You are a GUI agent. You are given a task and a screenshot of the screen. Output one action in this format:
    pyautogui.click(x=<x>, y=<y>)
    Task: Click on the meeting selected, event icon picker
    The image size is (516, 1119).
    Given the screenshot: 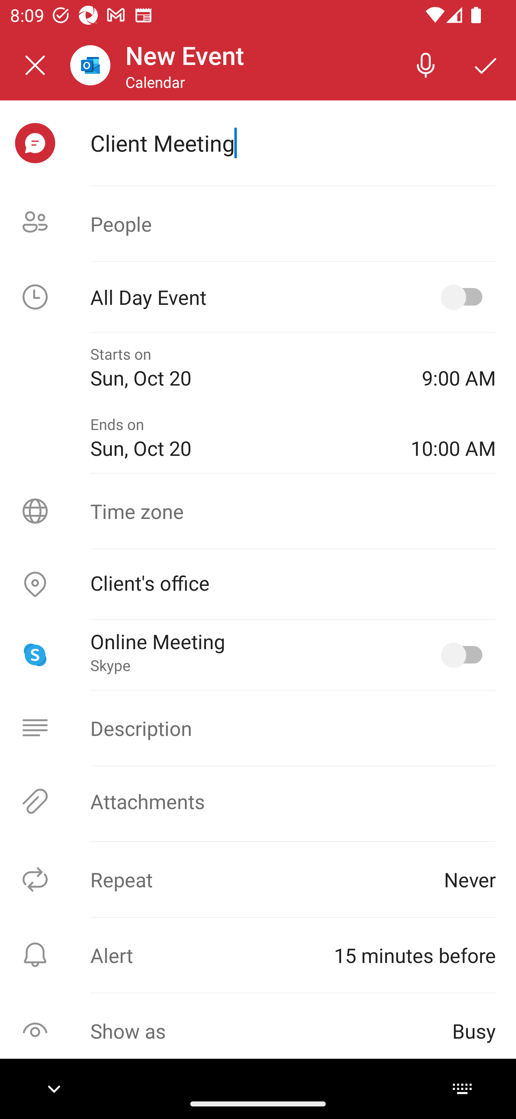 What is the action you would take?
    pyautogui.click(x=35, y=143)
    